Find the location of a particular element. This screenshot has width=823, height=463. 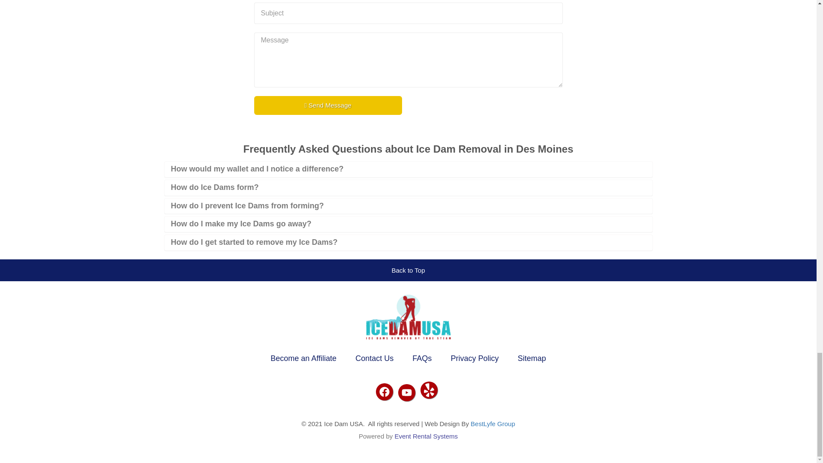

Ice Dam USA YouTube is located at coordinates (406, 393).